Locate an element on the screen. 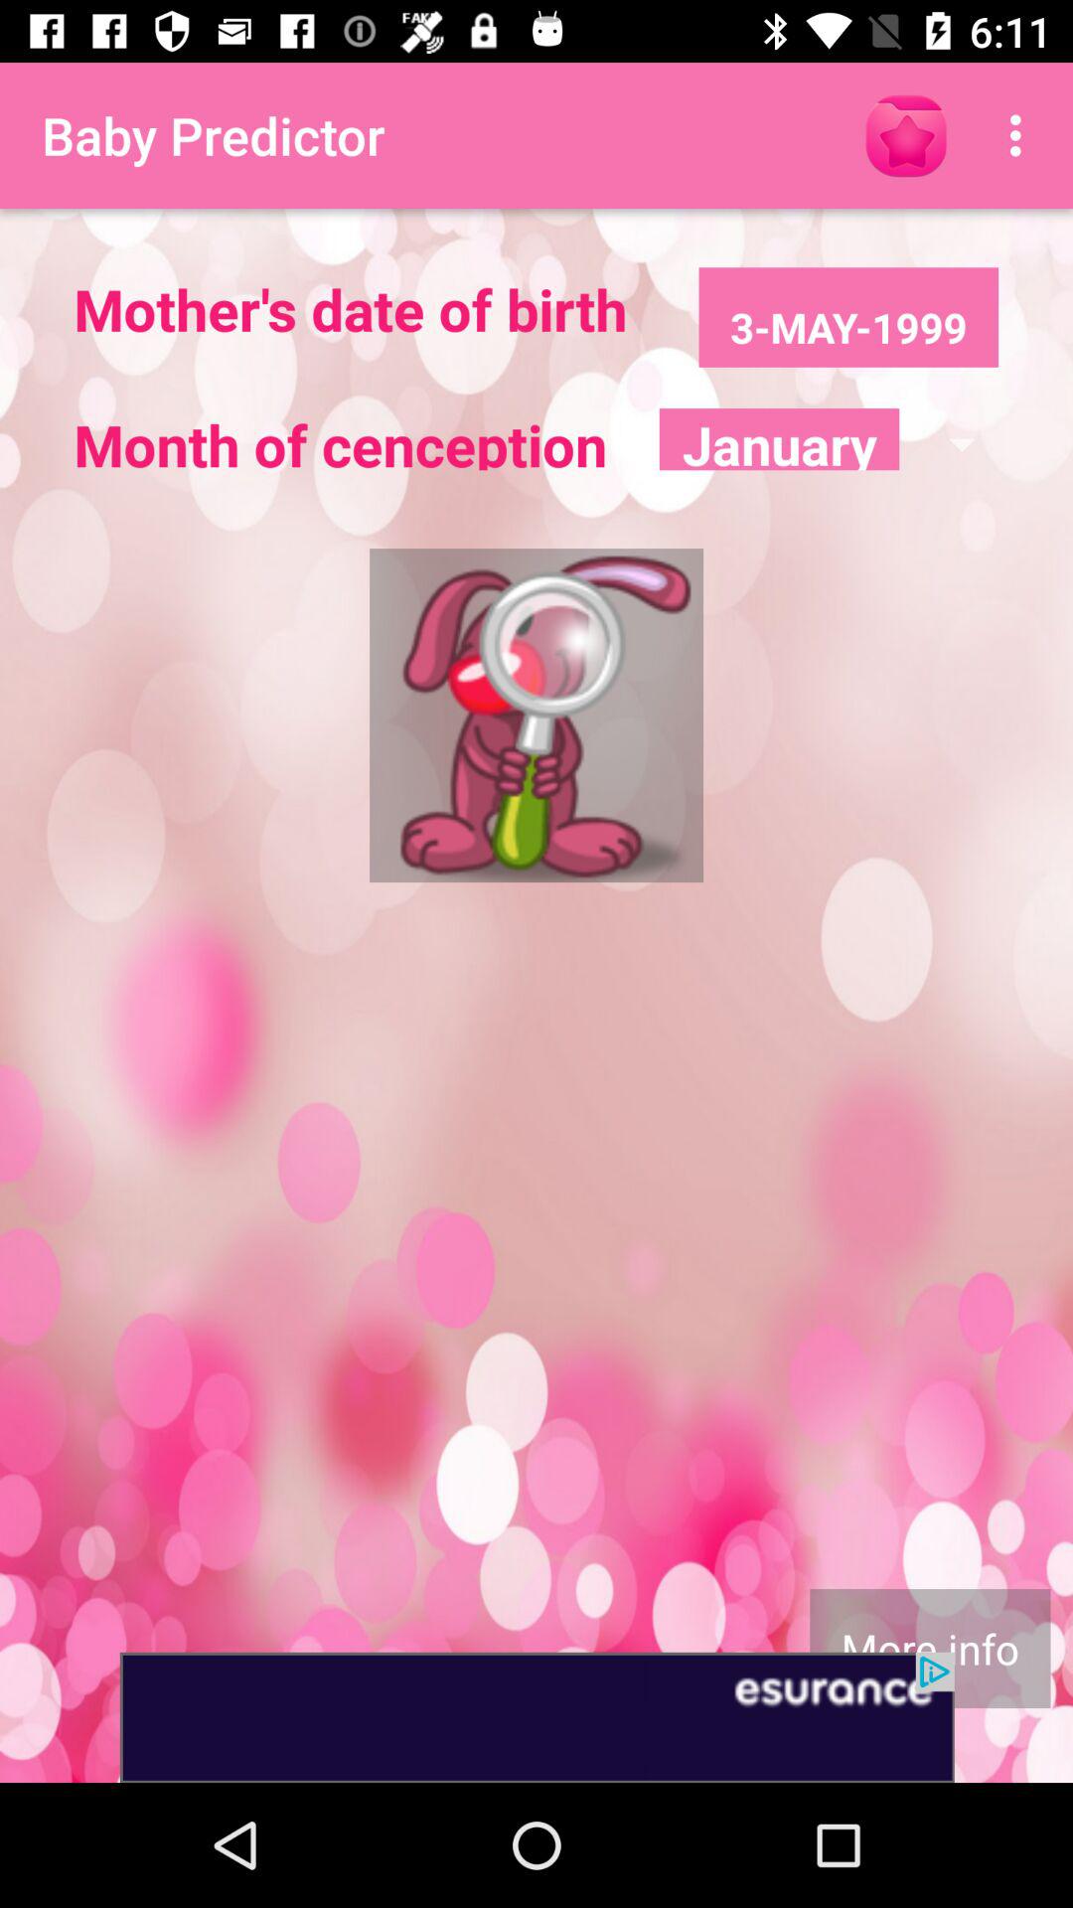 Image resolution: width=1073 pixels, height=1908 pixels. advertisement page is located at coordinates (536, 1717).